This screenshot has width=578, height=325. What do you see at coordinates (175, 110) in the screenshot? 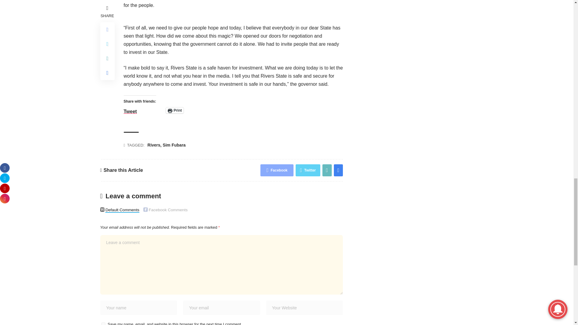
I see `Click to print` at bounding box center [175, 110].